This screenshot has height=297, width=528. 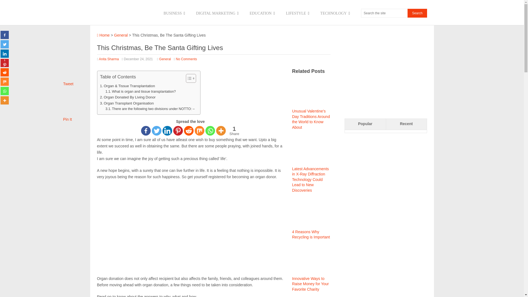 I want to click on Total Shares, so click(x=234, y=130).